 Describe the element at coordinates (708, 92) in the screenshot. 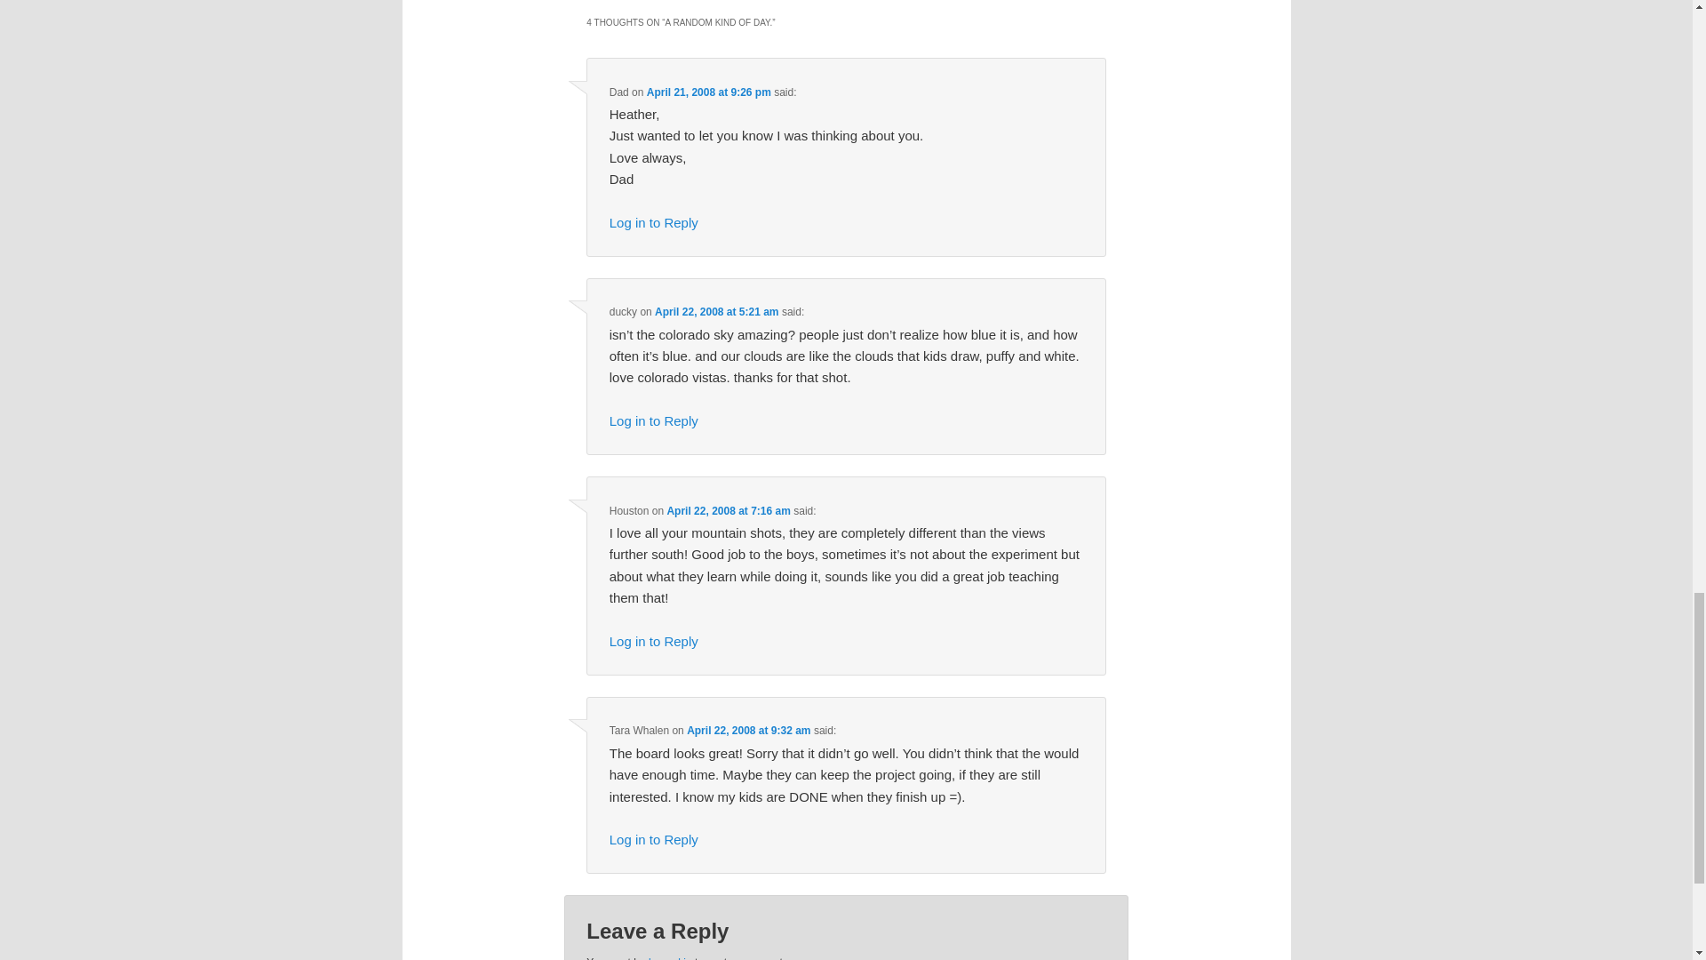

I see `April 21, 2008 at 9:26 pm` at that location.